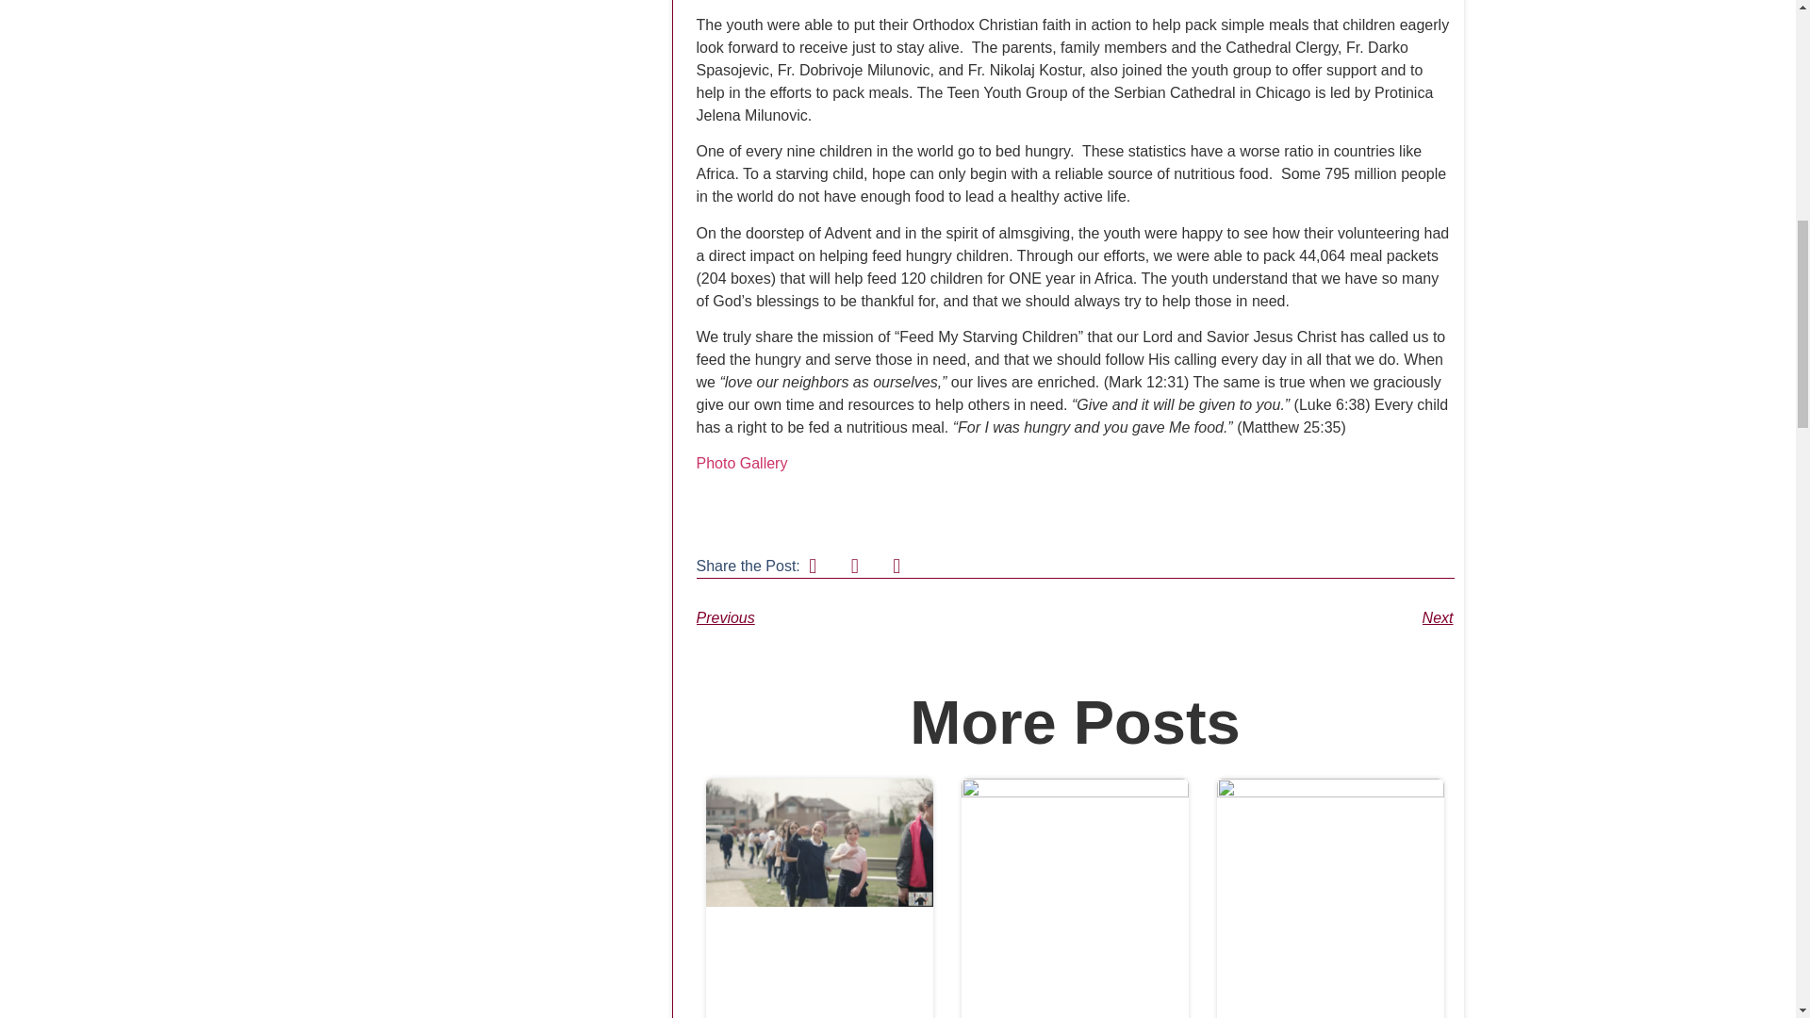 This screenshot has height=1018, width=1810. I want to click on Previous, so click(884, 618).